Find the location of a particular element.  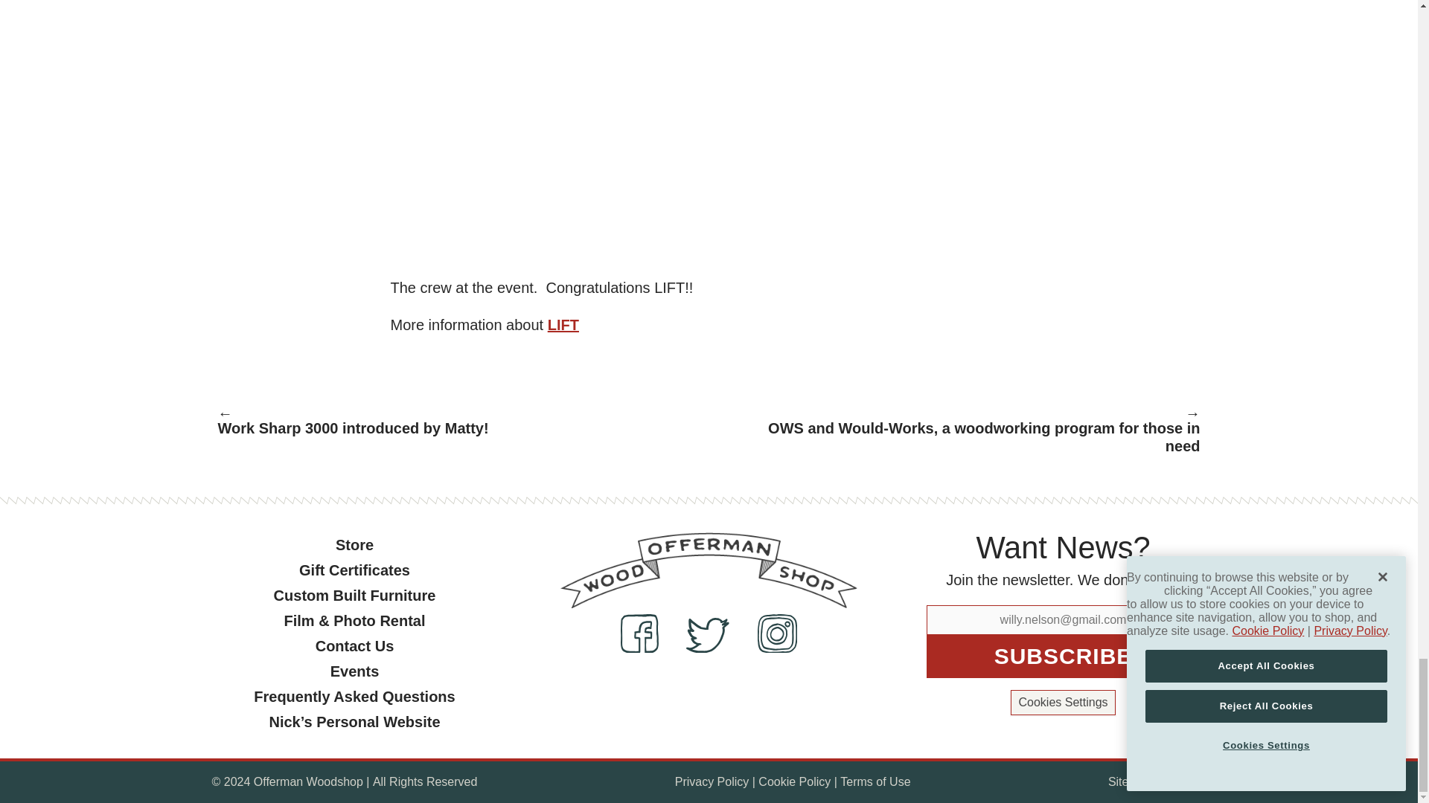

Terms of Use is located at coordinates (875, 782).